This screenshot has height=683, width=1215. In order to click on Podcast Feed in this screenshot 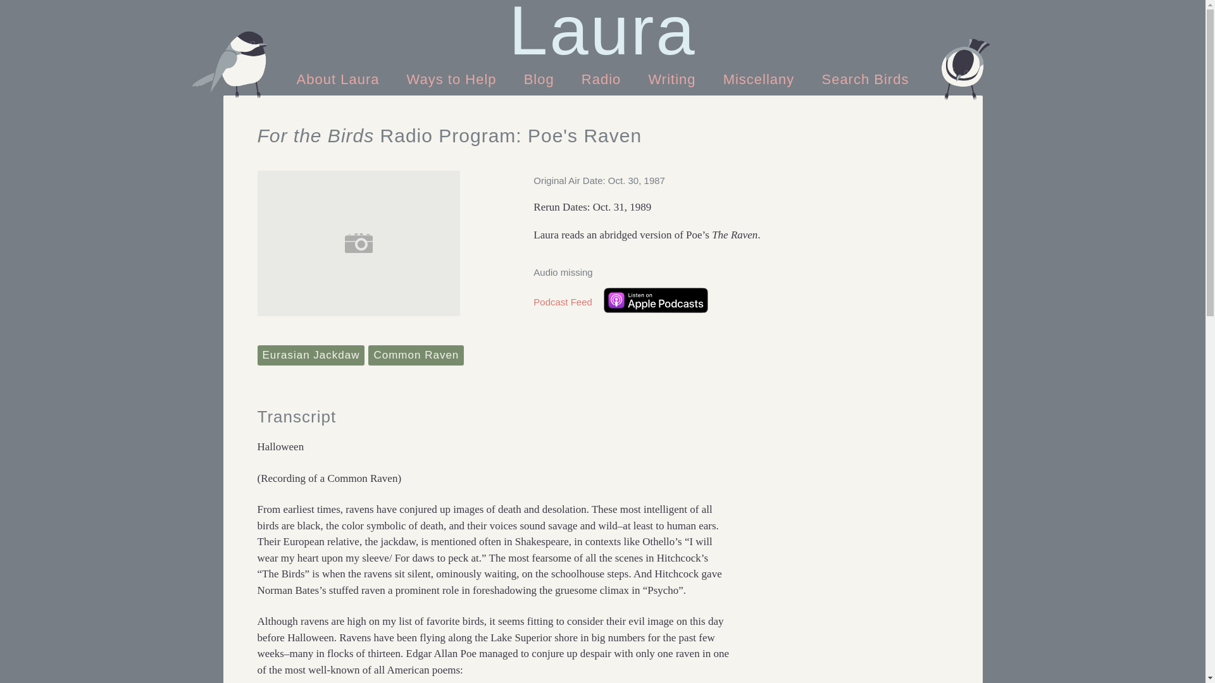, I will do `click(563, 302)`.